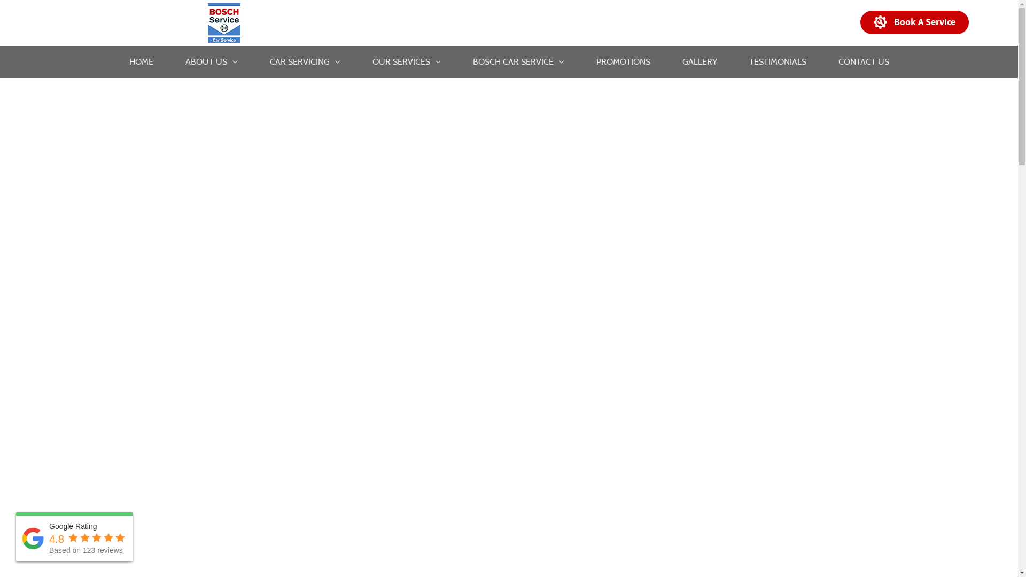 The height and width of the screenshot is (577, 1026). Describe the element at coordinates (795, 22) in the screenshot. I see `03 5975 7700` at that location.